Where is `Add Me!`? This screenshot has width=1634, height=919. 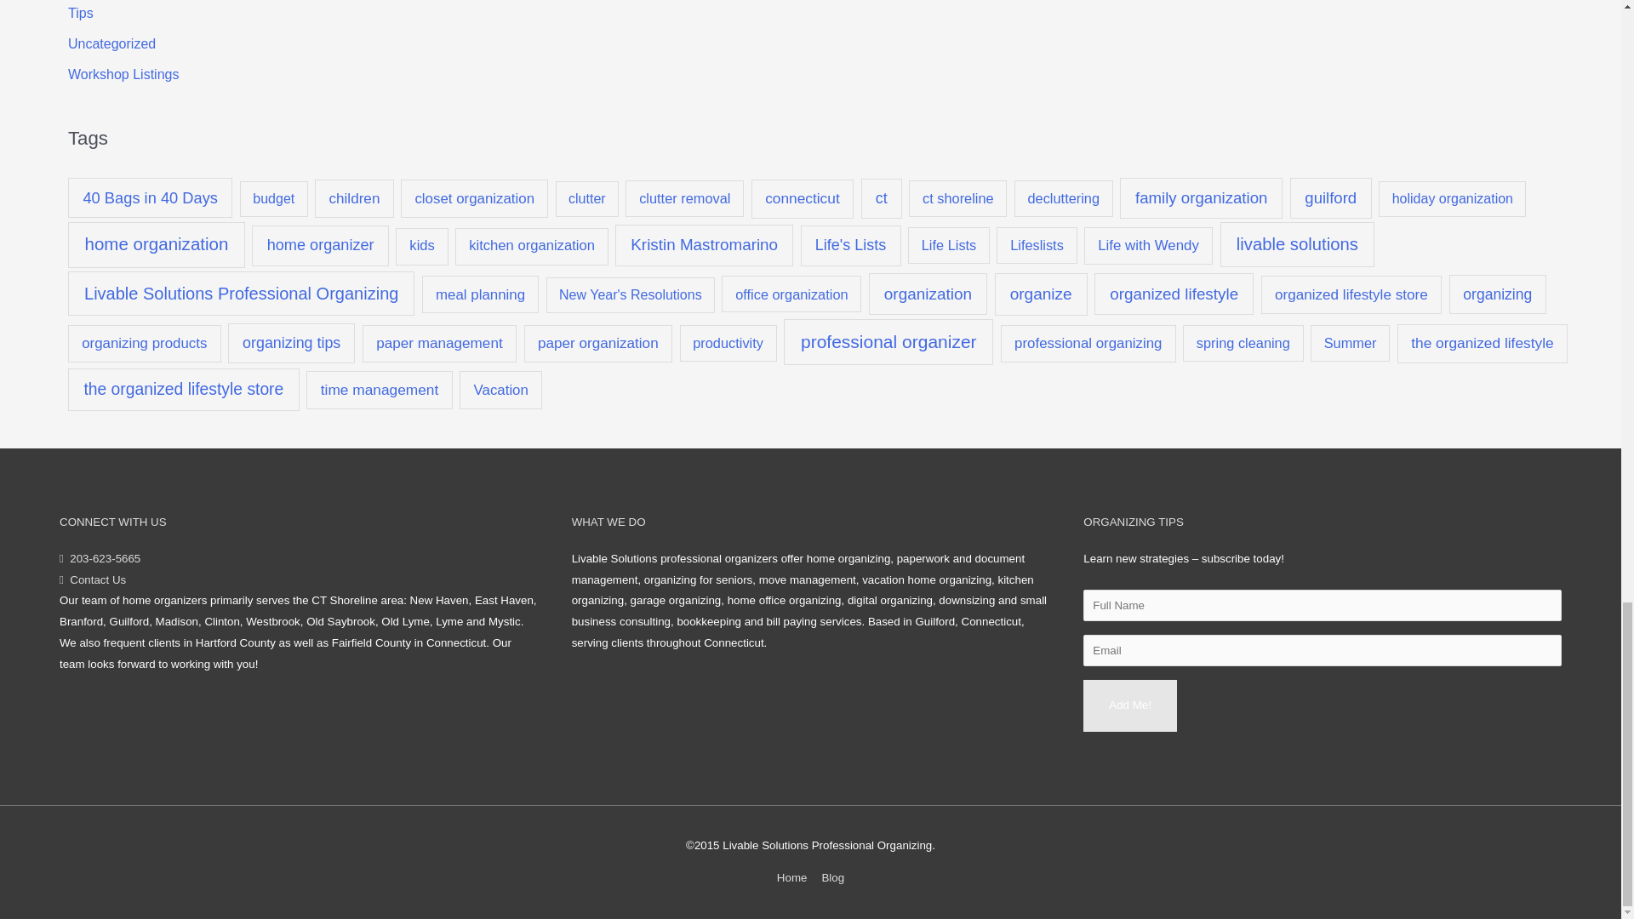 Add Me! is located at coordinates (1129, 705).